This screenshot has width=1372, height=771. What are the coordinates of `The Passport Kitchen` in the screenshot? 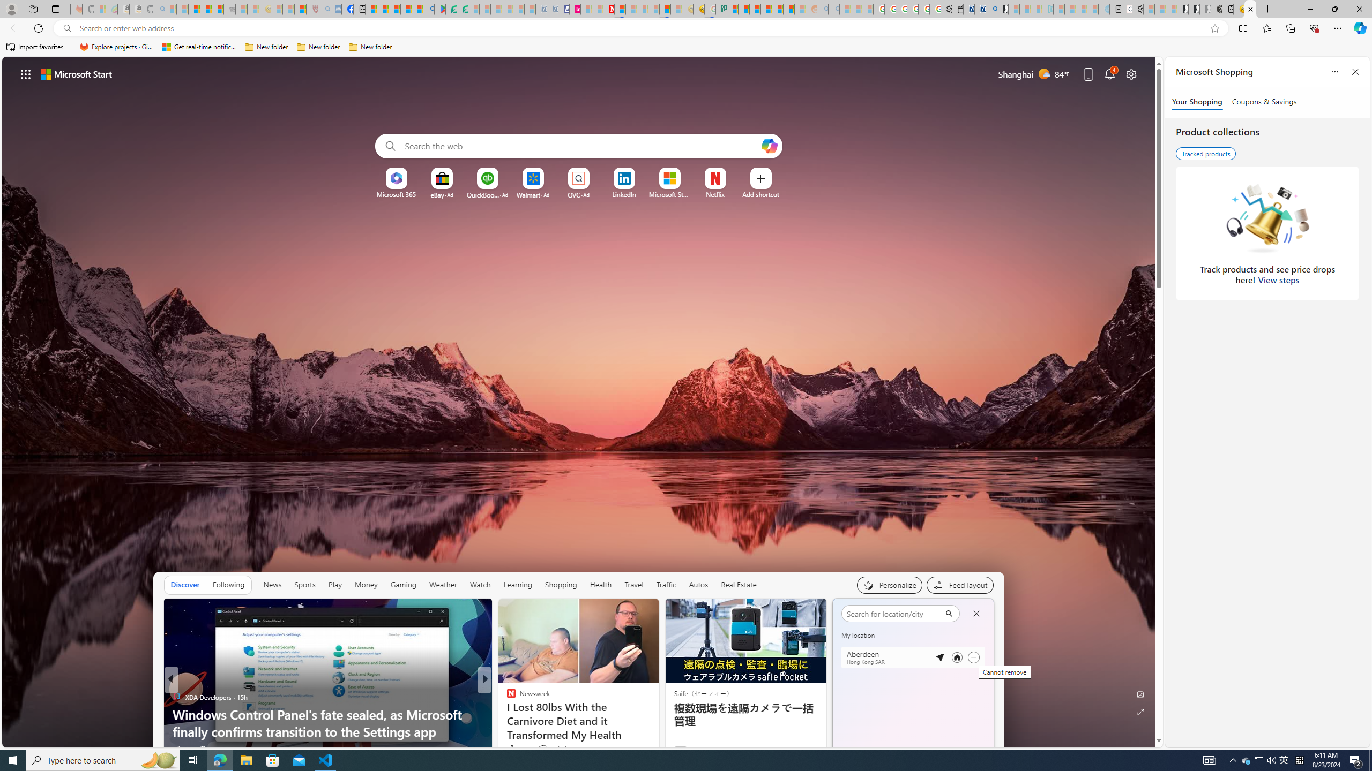 It's located at (506, 714).